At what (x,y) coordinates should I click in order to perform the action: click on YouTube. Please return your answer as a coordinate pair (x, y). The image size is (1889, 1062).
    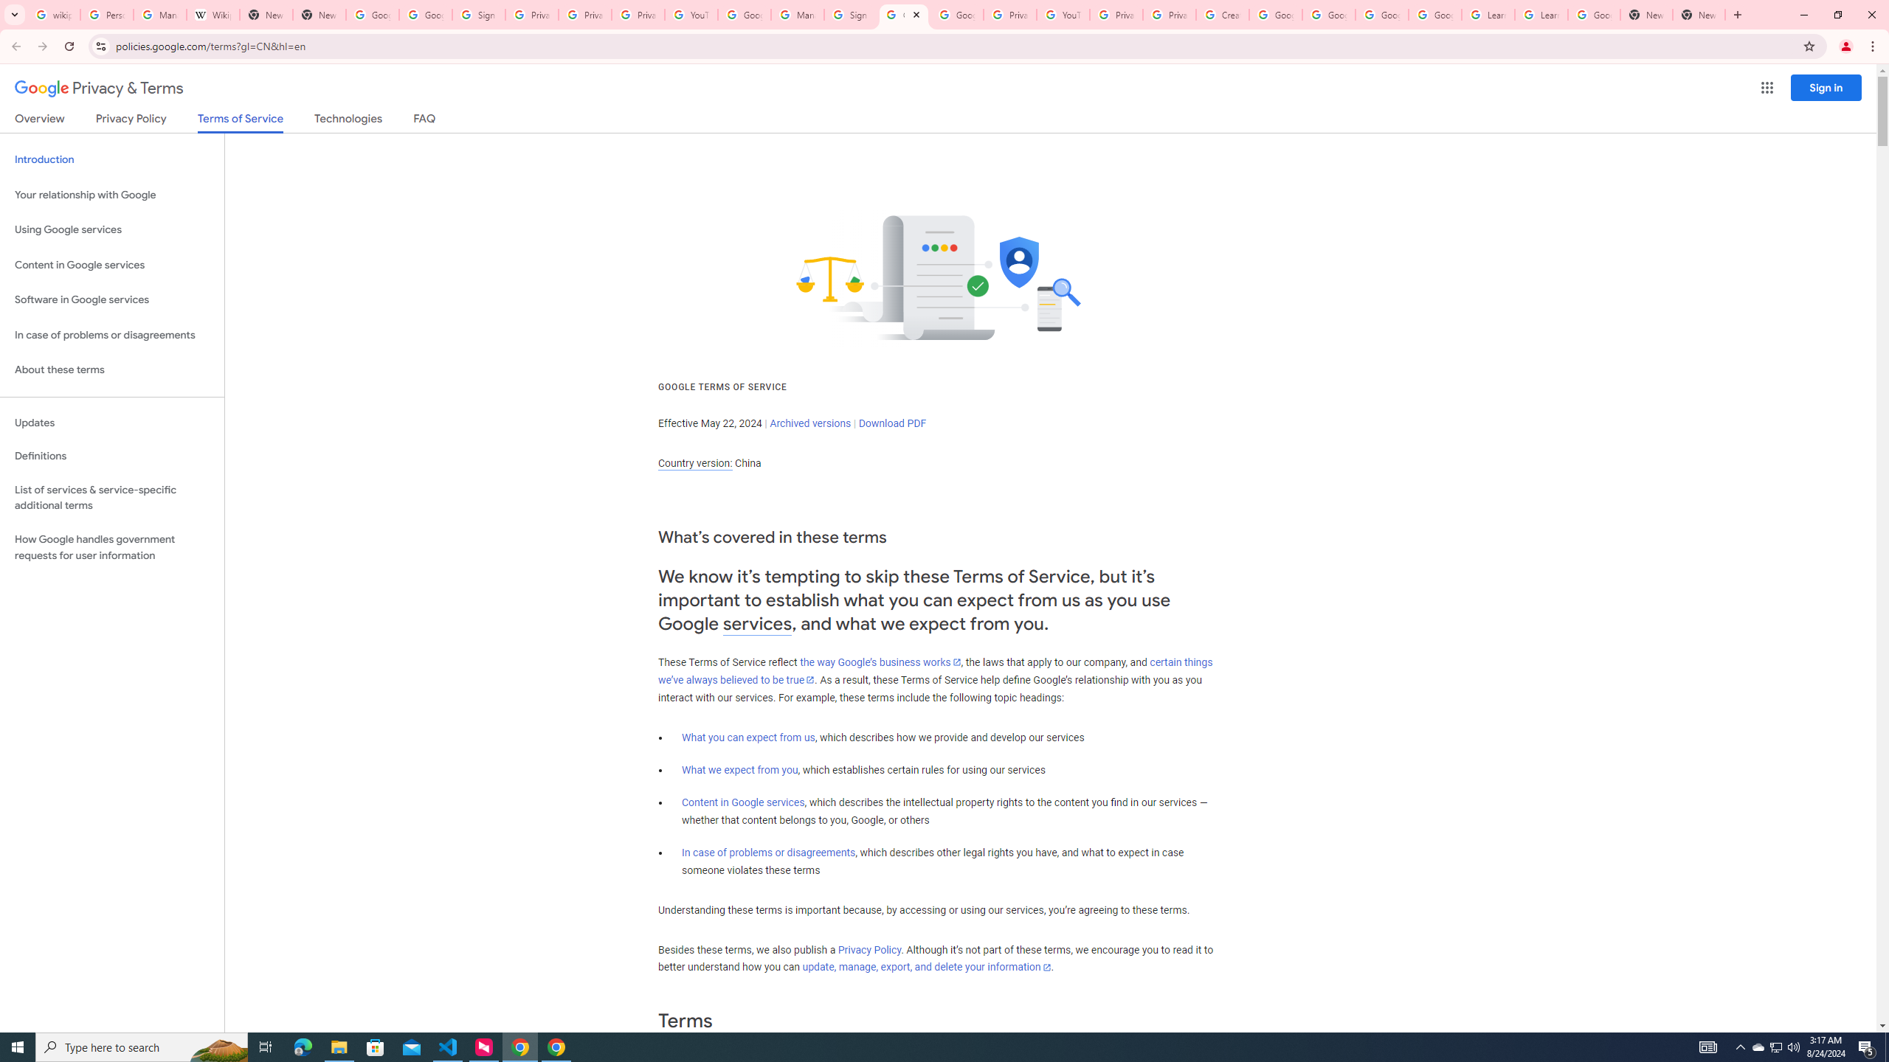
    Looking at the image, I should click on (691, 15).